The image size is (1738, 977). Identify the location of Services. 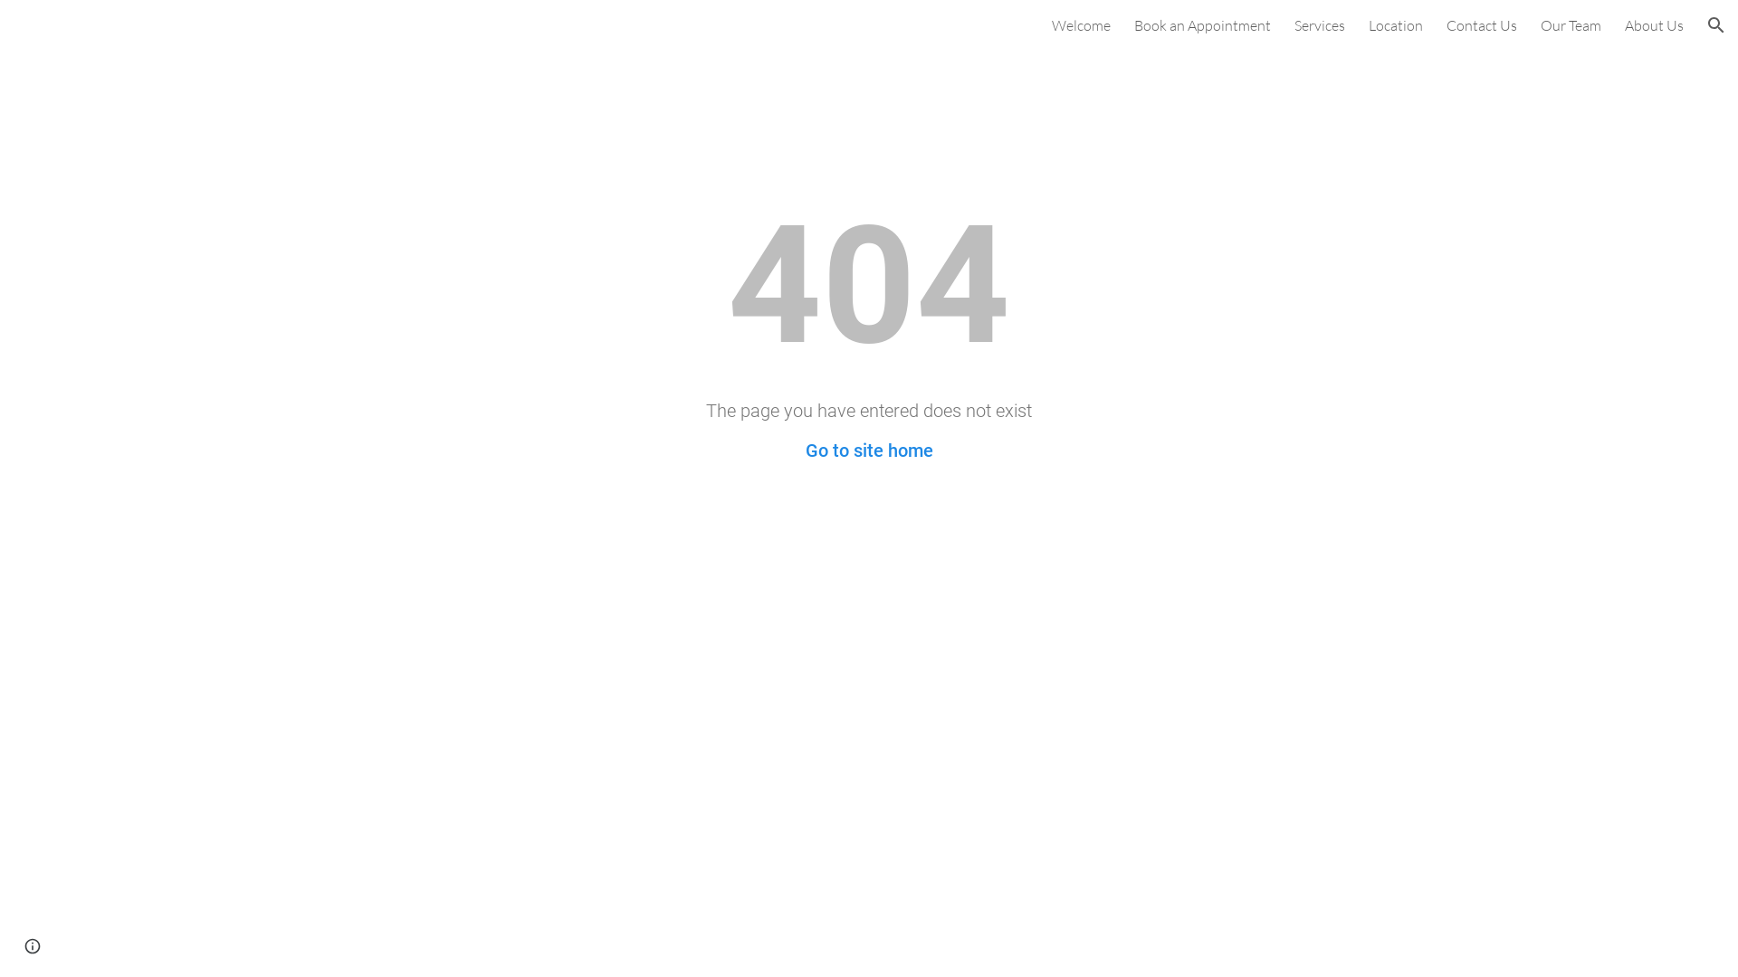
(1320, 25).